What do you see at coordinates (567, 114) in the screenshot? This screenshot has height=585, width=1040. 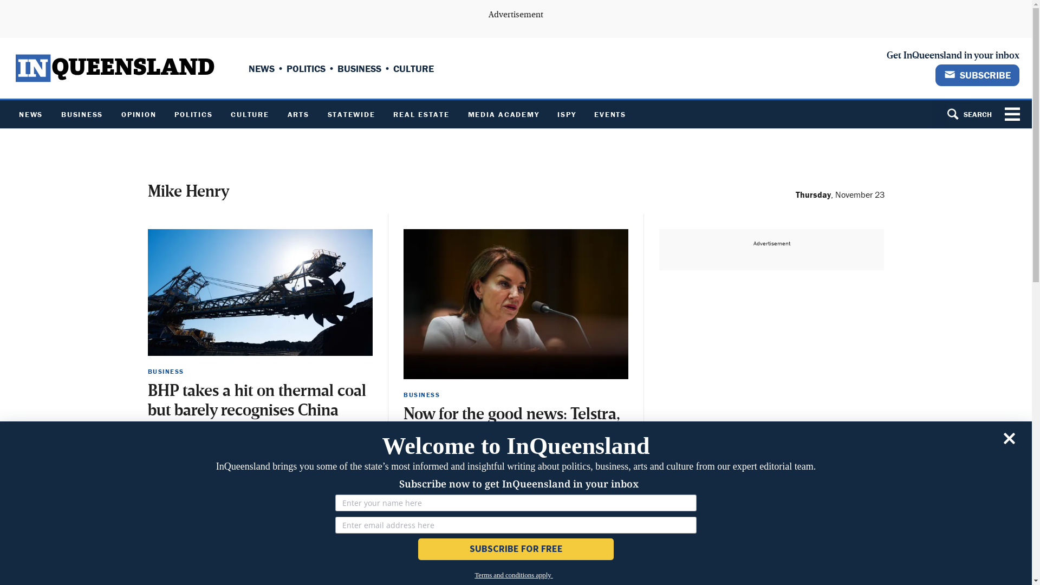 I see `ISPY` at bounding box center [567, 114].